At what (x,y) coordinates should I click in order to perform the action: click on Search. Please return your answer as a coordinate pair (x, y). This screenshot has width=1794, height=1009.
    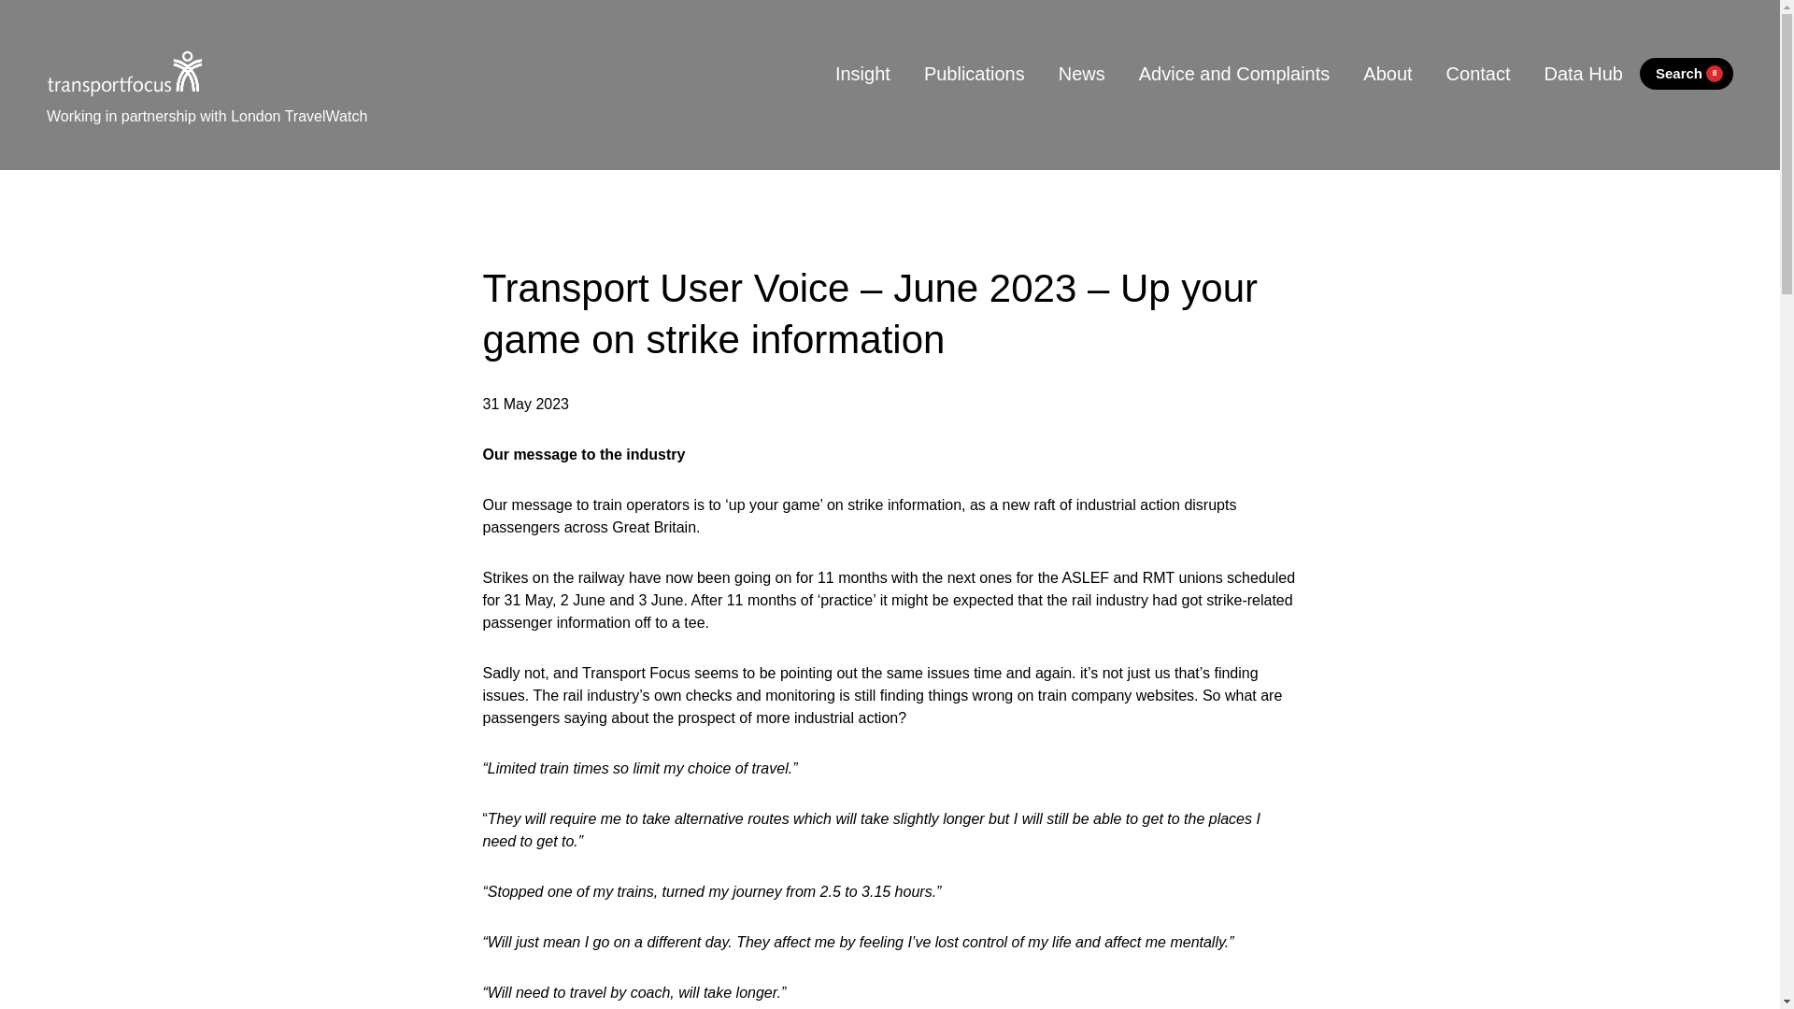
    Looking at the image, I should click on (1686, 74).